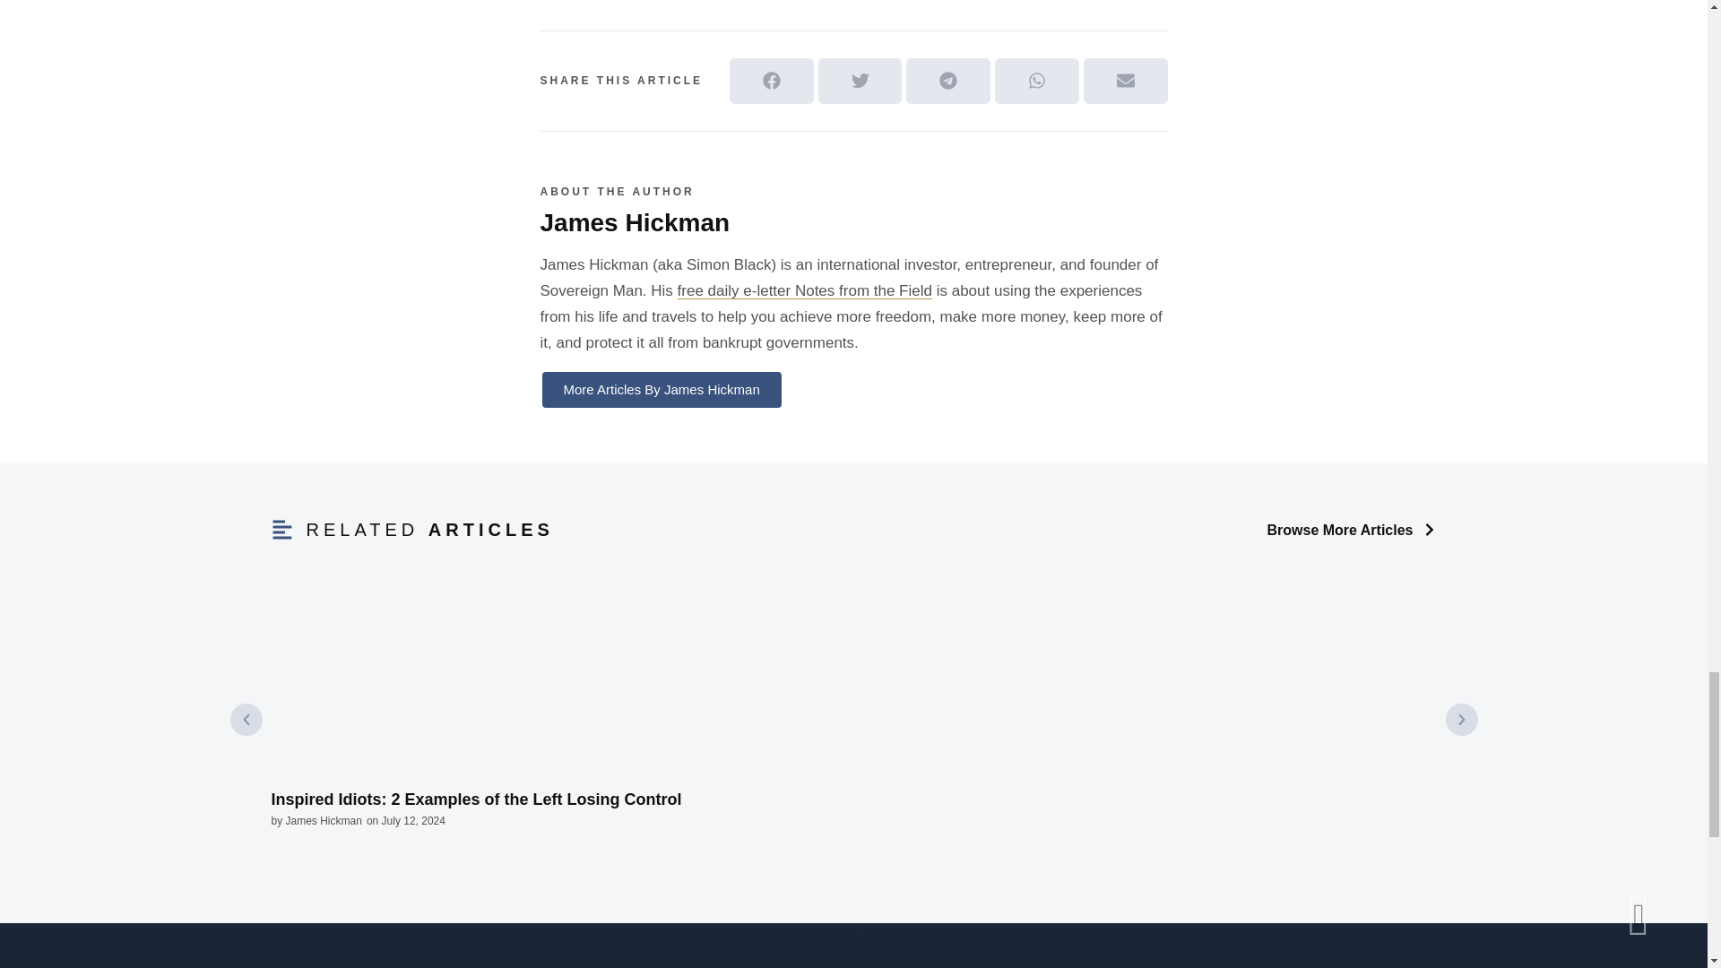  Describe the element at coordinates (662, 389) in the screenshot. I see `More Articles By James Hickman` at that location.